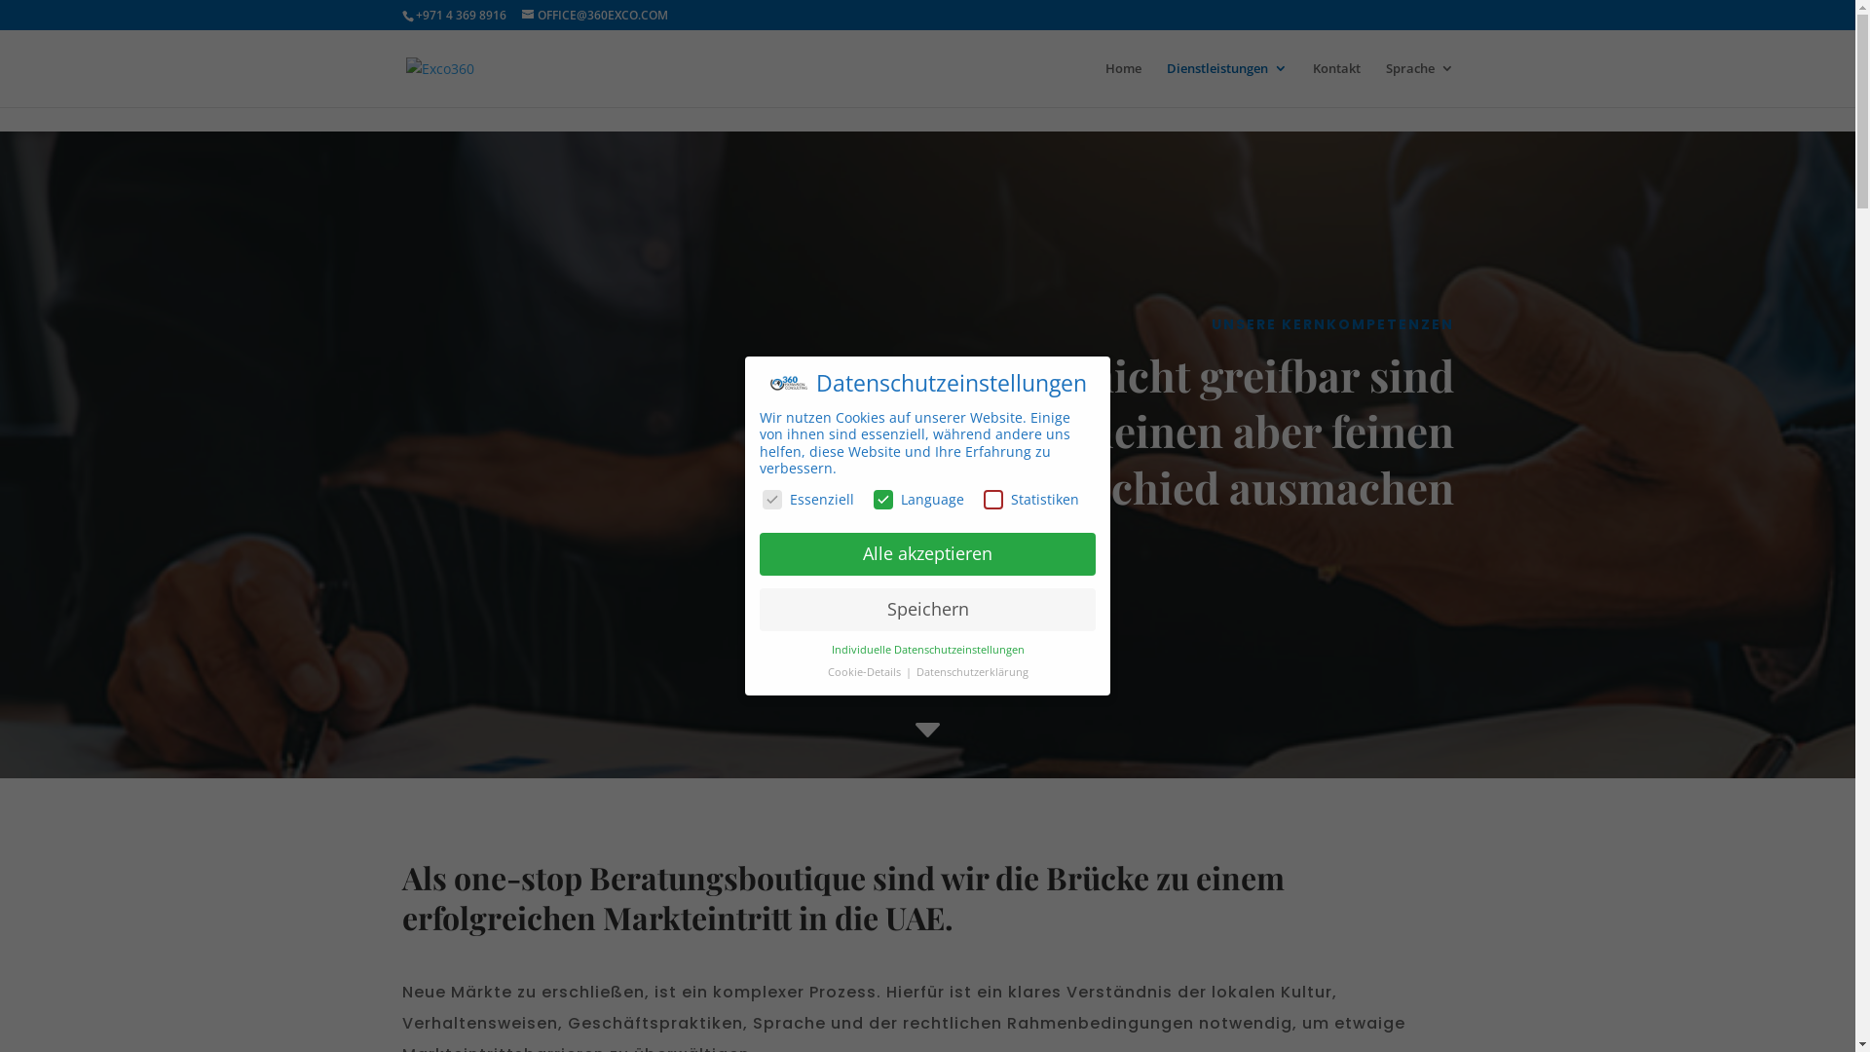 The image size is (1870, 1052). I want to click on Alle akzeptieren, so click(927, 554).